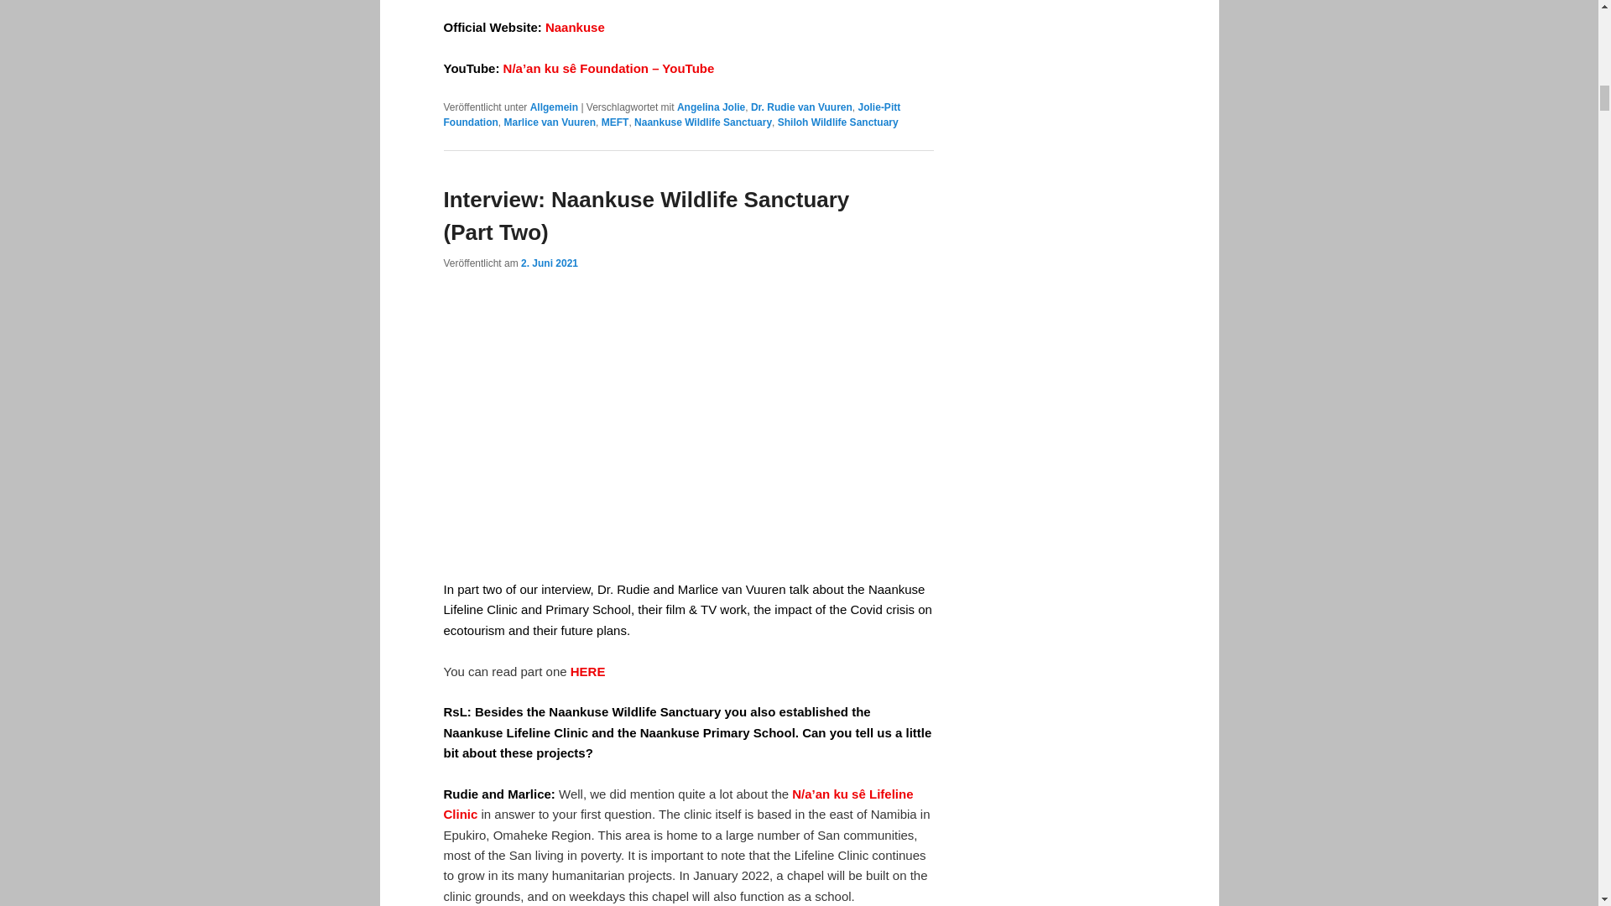 The width and height of the screenshot is (1611, 906). I want to click on Marlice van Vuuren, so click(549, 122).